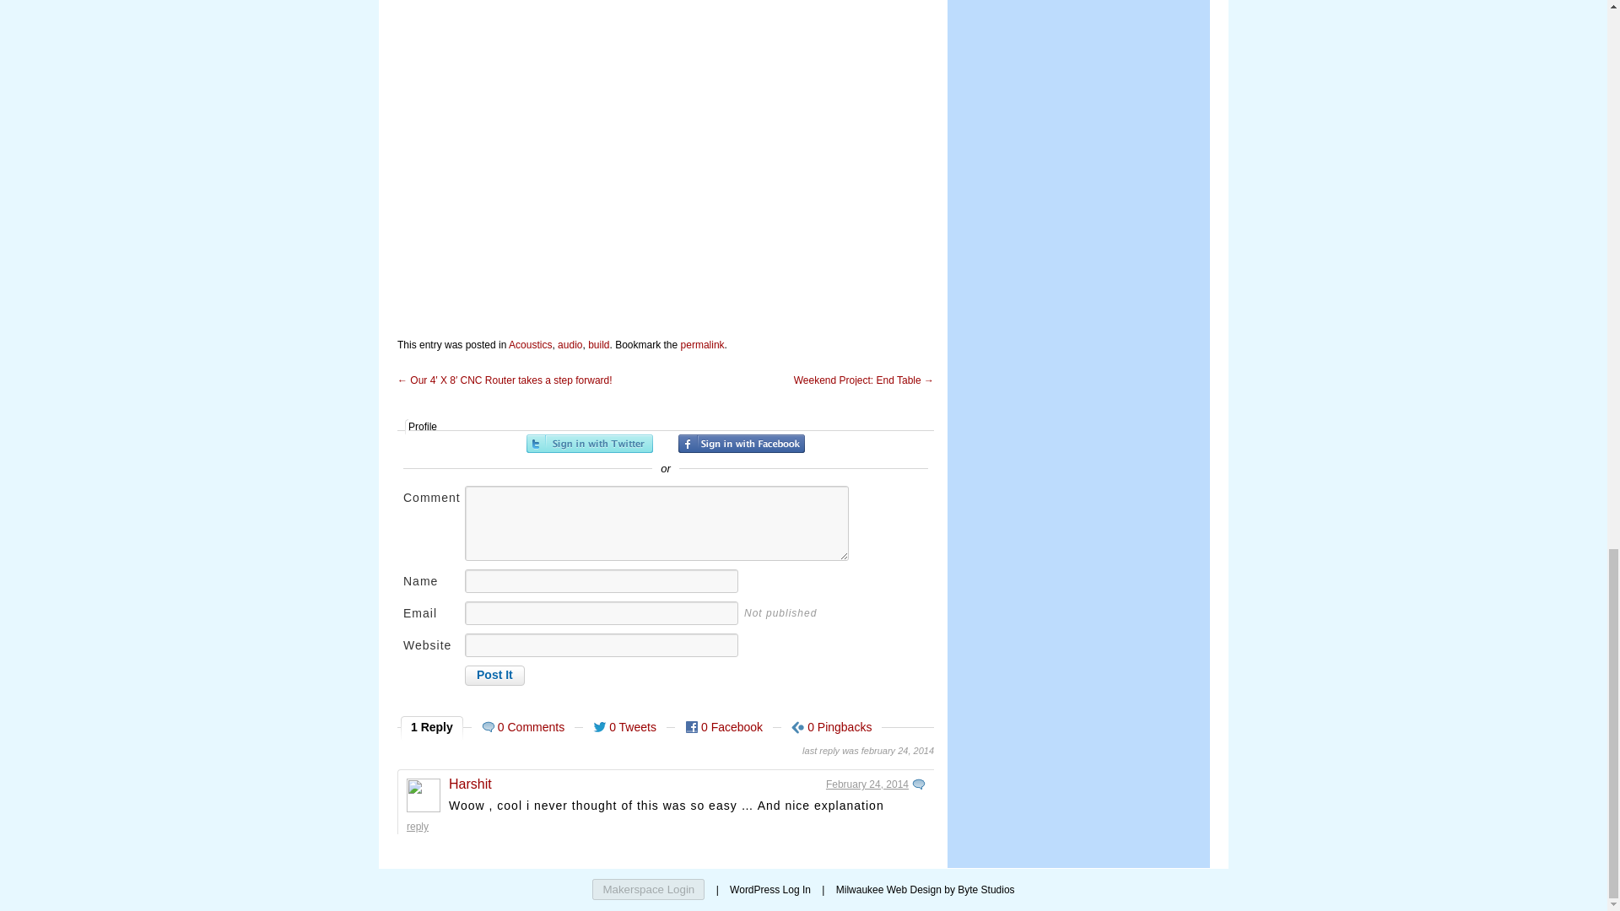 The height and width of the screenshot is (911, 1620). I want to click on Makerspace Login, so click(648, 889).